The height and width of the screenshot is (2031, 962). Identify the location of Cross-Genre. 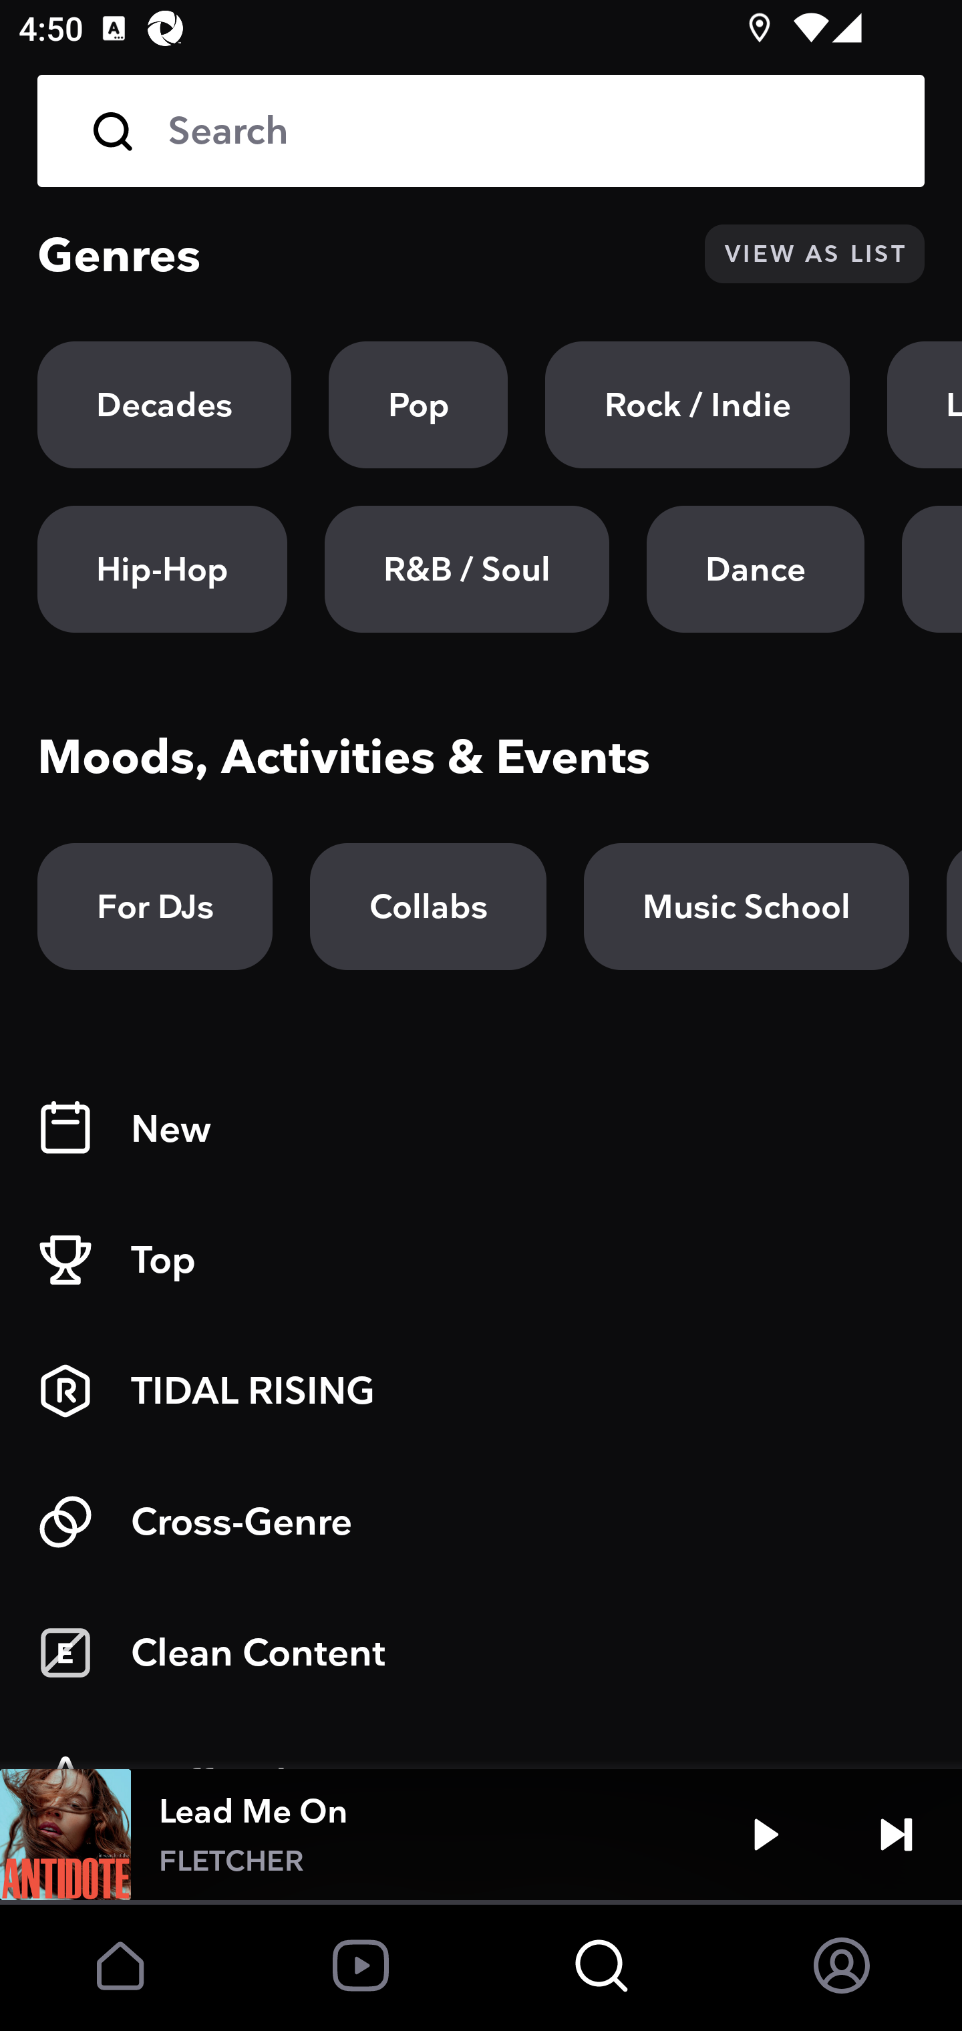
(481, 1522).